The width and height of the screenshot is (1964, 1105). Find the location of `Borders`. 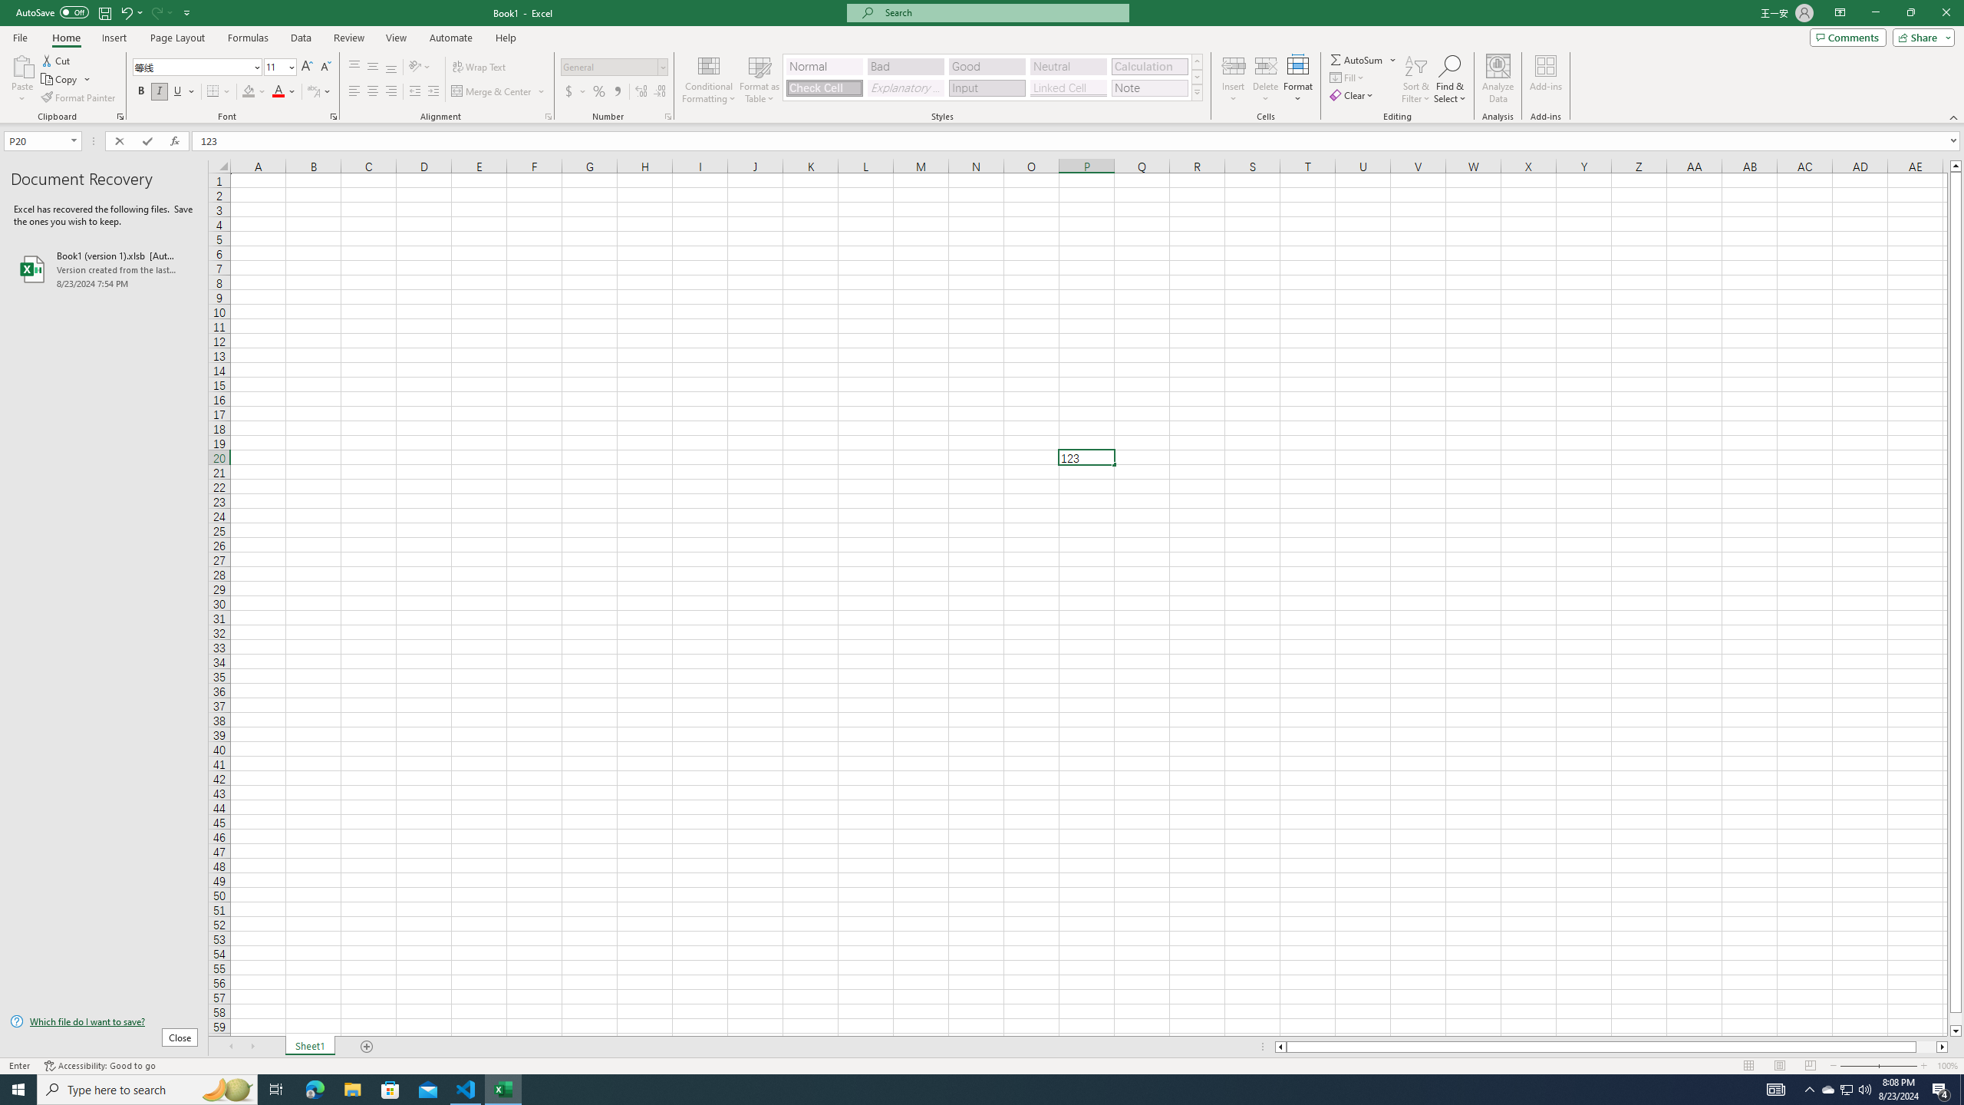

Borders is located at coordinates (219, 92).